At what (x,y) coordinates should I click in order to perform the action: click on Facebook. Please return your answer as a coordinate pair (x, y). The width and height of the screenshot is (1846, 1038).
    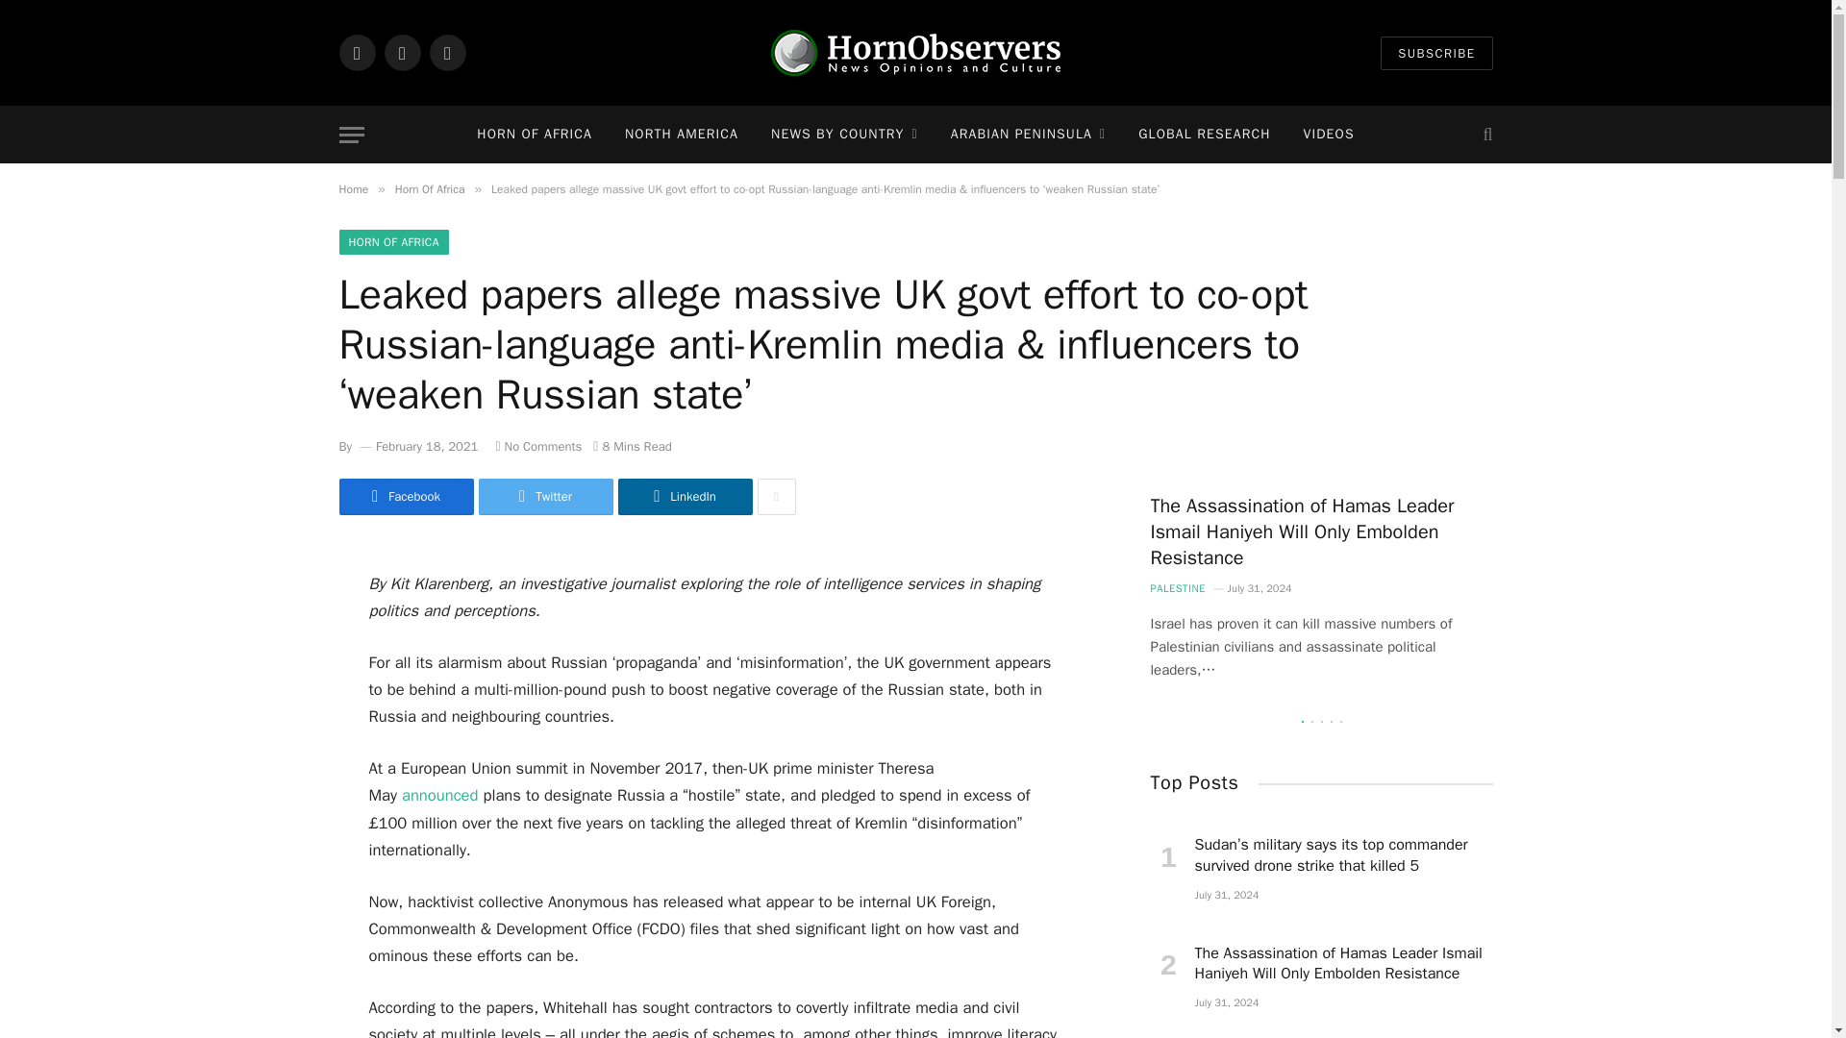
    Looking at the image, I should click on (356, 52).